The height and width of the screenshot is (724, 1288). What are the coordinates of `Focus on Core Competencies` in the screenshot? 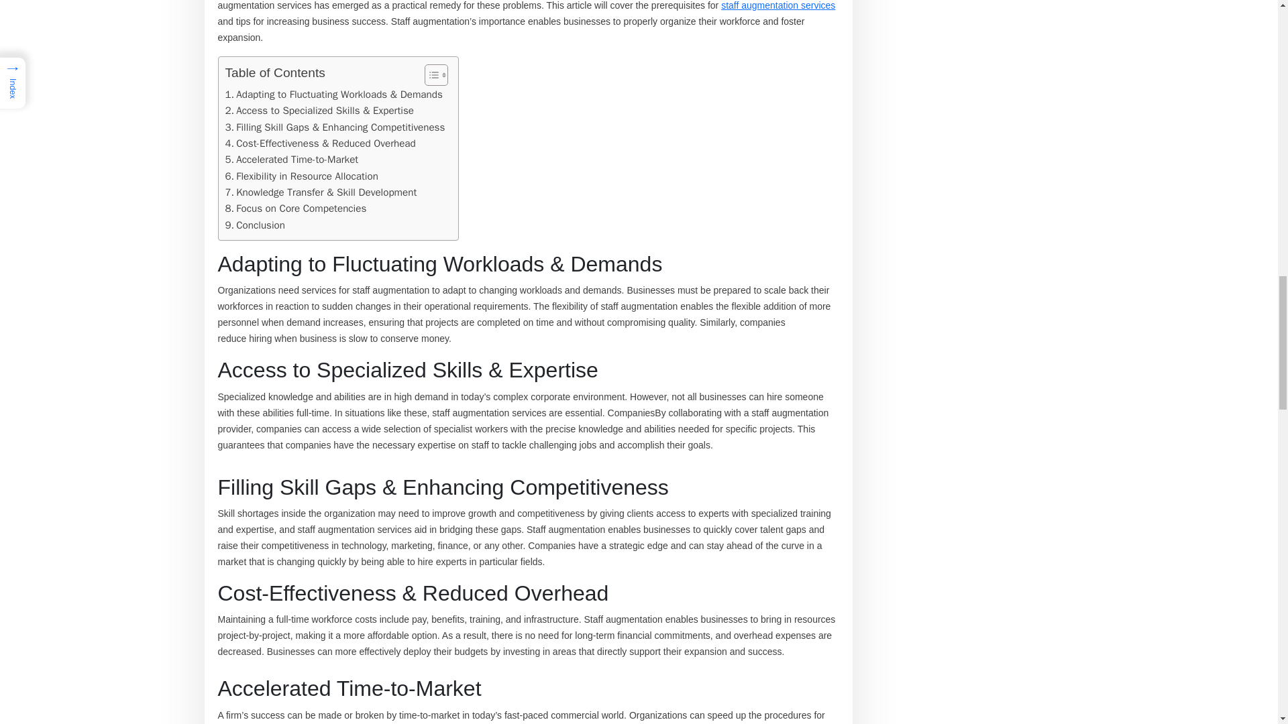 It's located at (297, 208).